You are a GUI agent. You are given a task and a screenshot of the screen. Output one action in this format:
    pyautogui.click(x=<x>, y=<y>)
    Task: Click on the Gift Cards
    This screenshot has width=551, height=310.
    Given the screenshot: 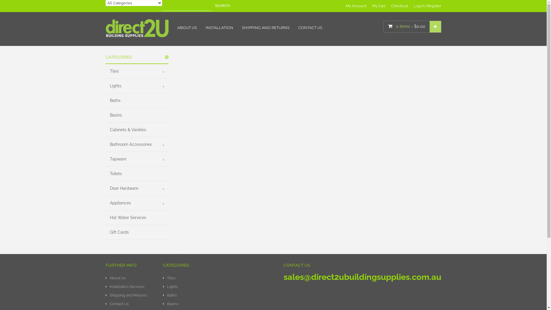 What is the action you would take?
    pyautogui.click(x=137, y=232)
    